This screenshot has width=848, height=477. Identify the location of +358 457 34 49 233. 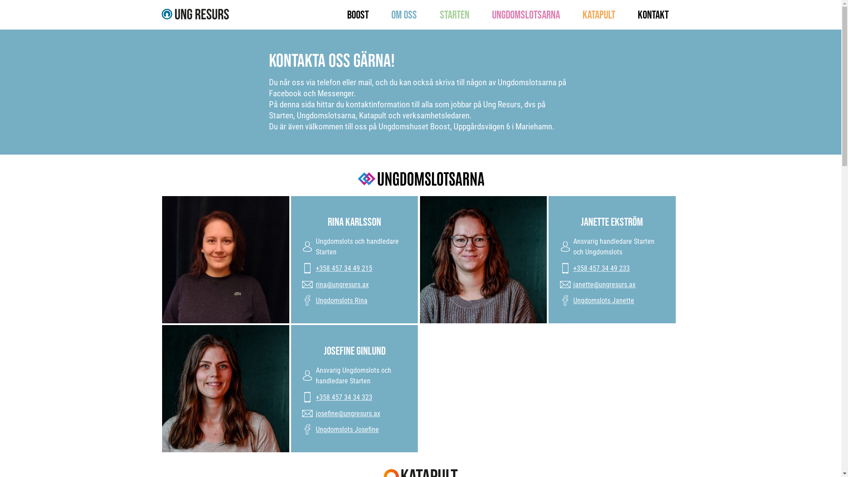
(602, 268).